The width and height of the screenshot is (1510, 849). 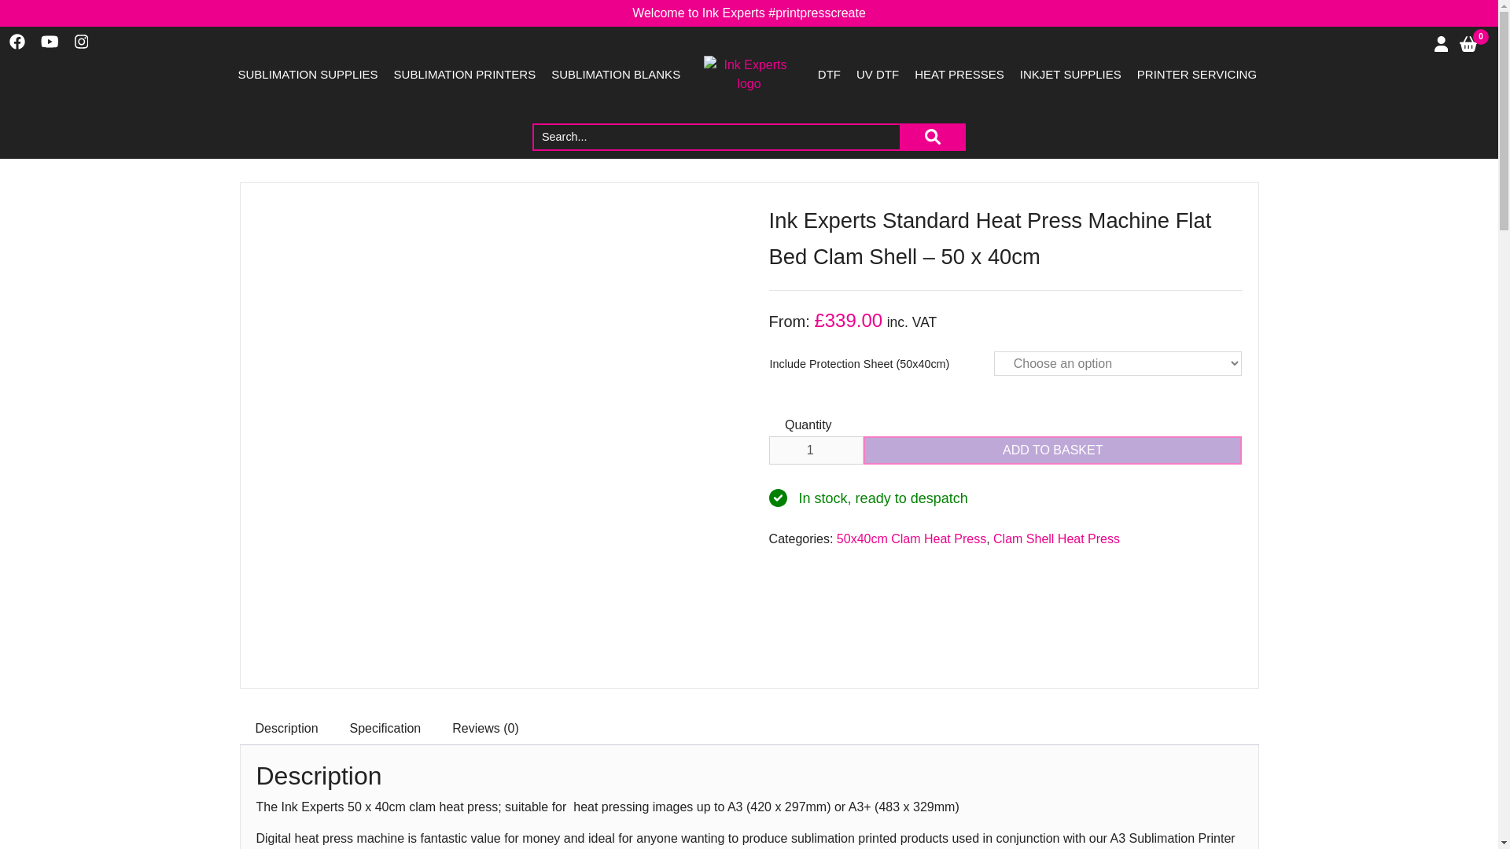 I want to click on 1, so click(x=816, y=450).